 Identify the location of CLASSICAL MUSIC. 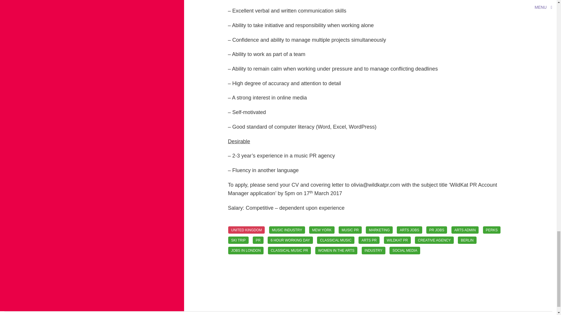
(335, 240).